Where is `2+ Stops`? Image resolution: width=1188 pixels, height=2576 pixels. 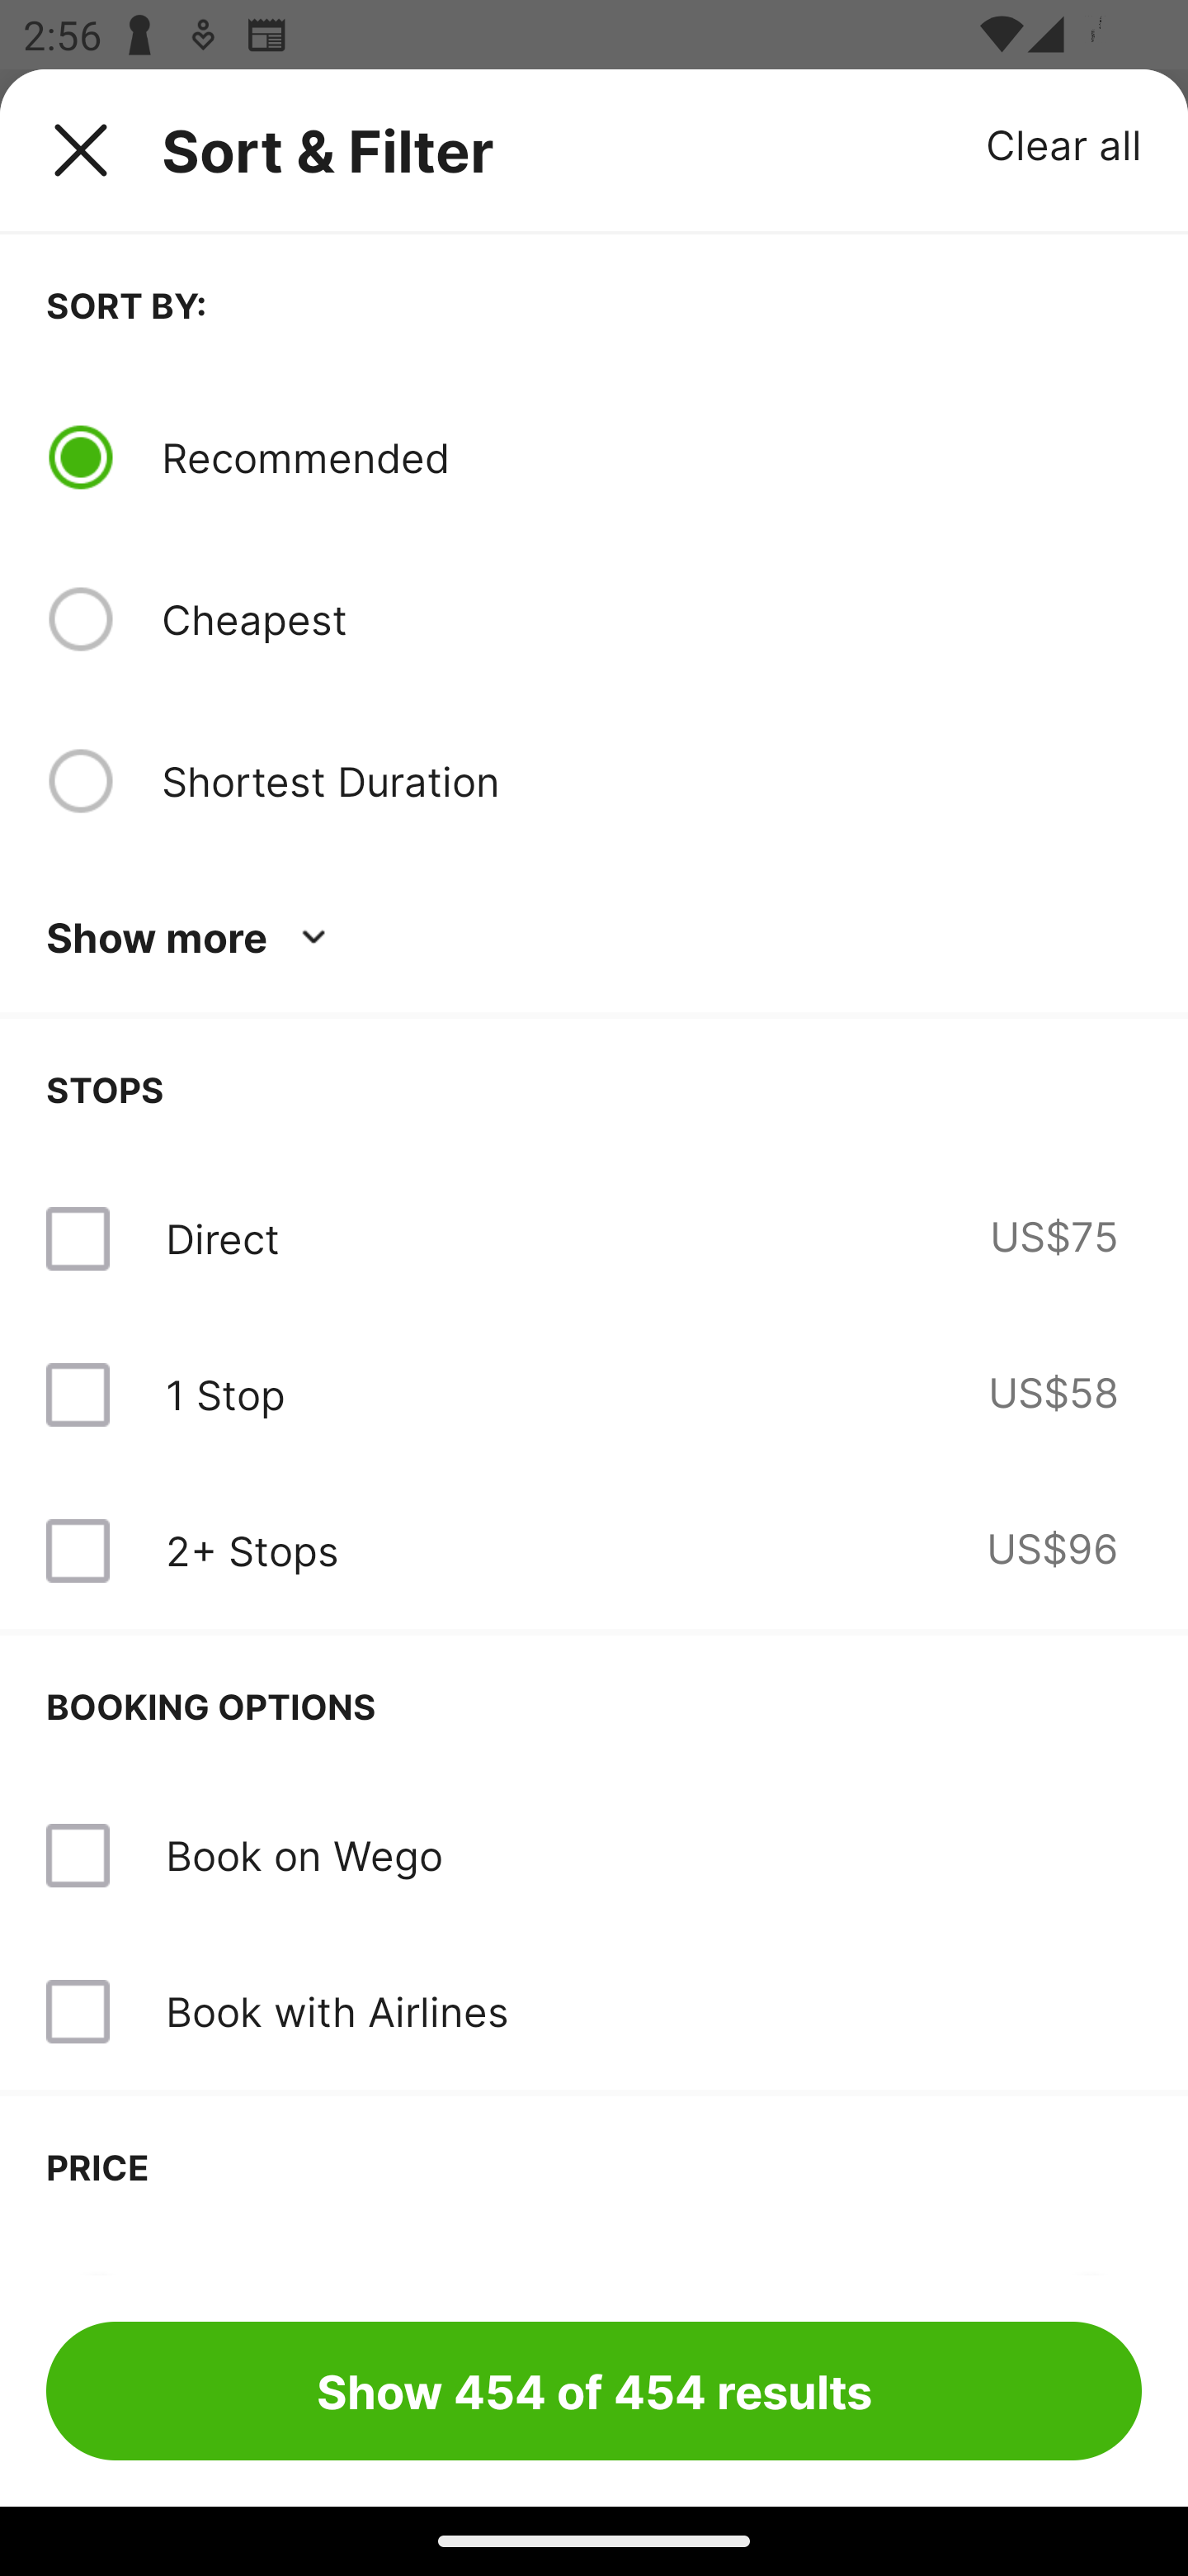
2+ Stops is located at coordinates (252, 1551).